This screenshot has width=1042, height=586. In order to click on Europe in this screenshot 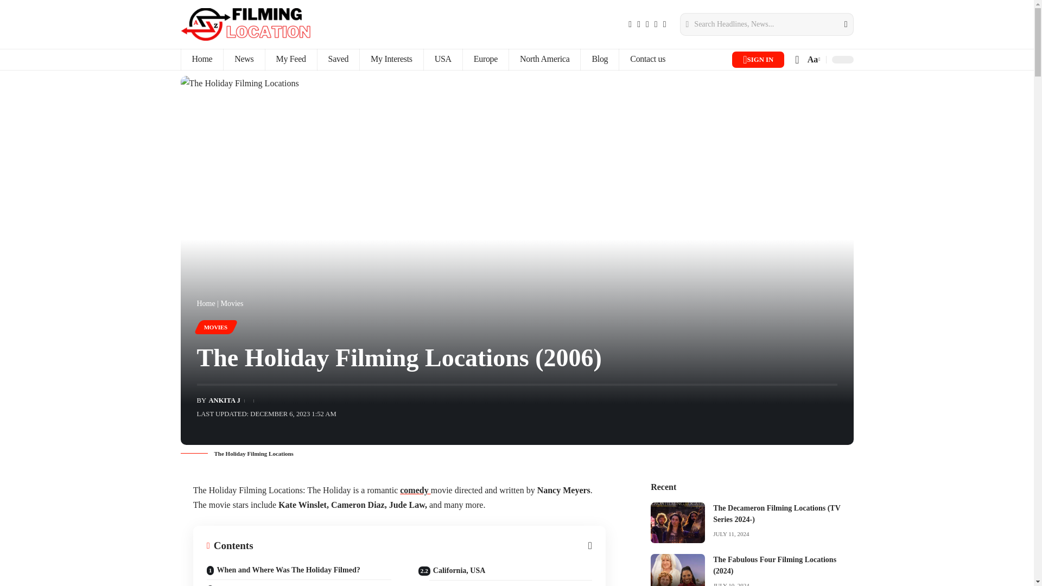, I will do `click(485, 59)`.